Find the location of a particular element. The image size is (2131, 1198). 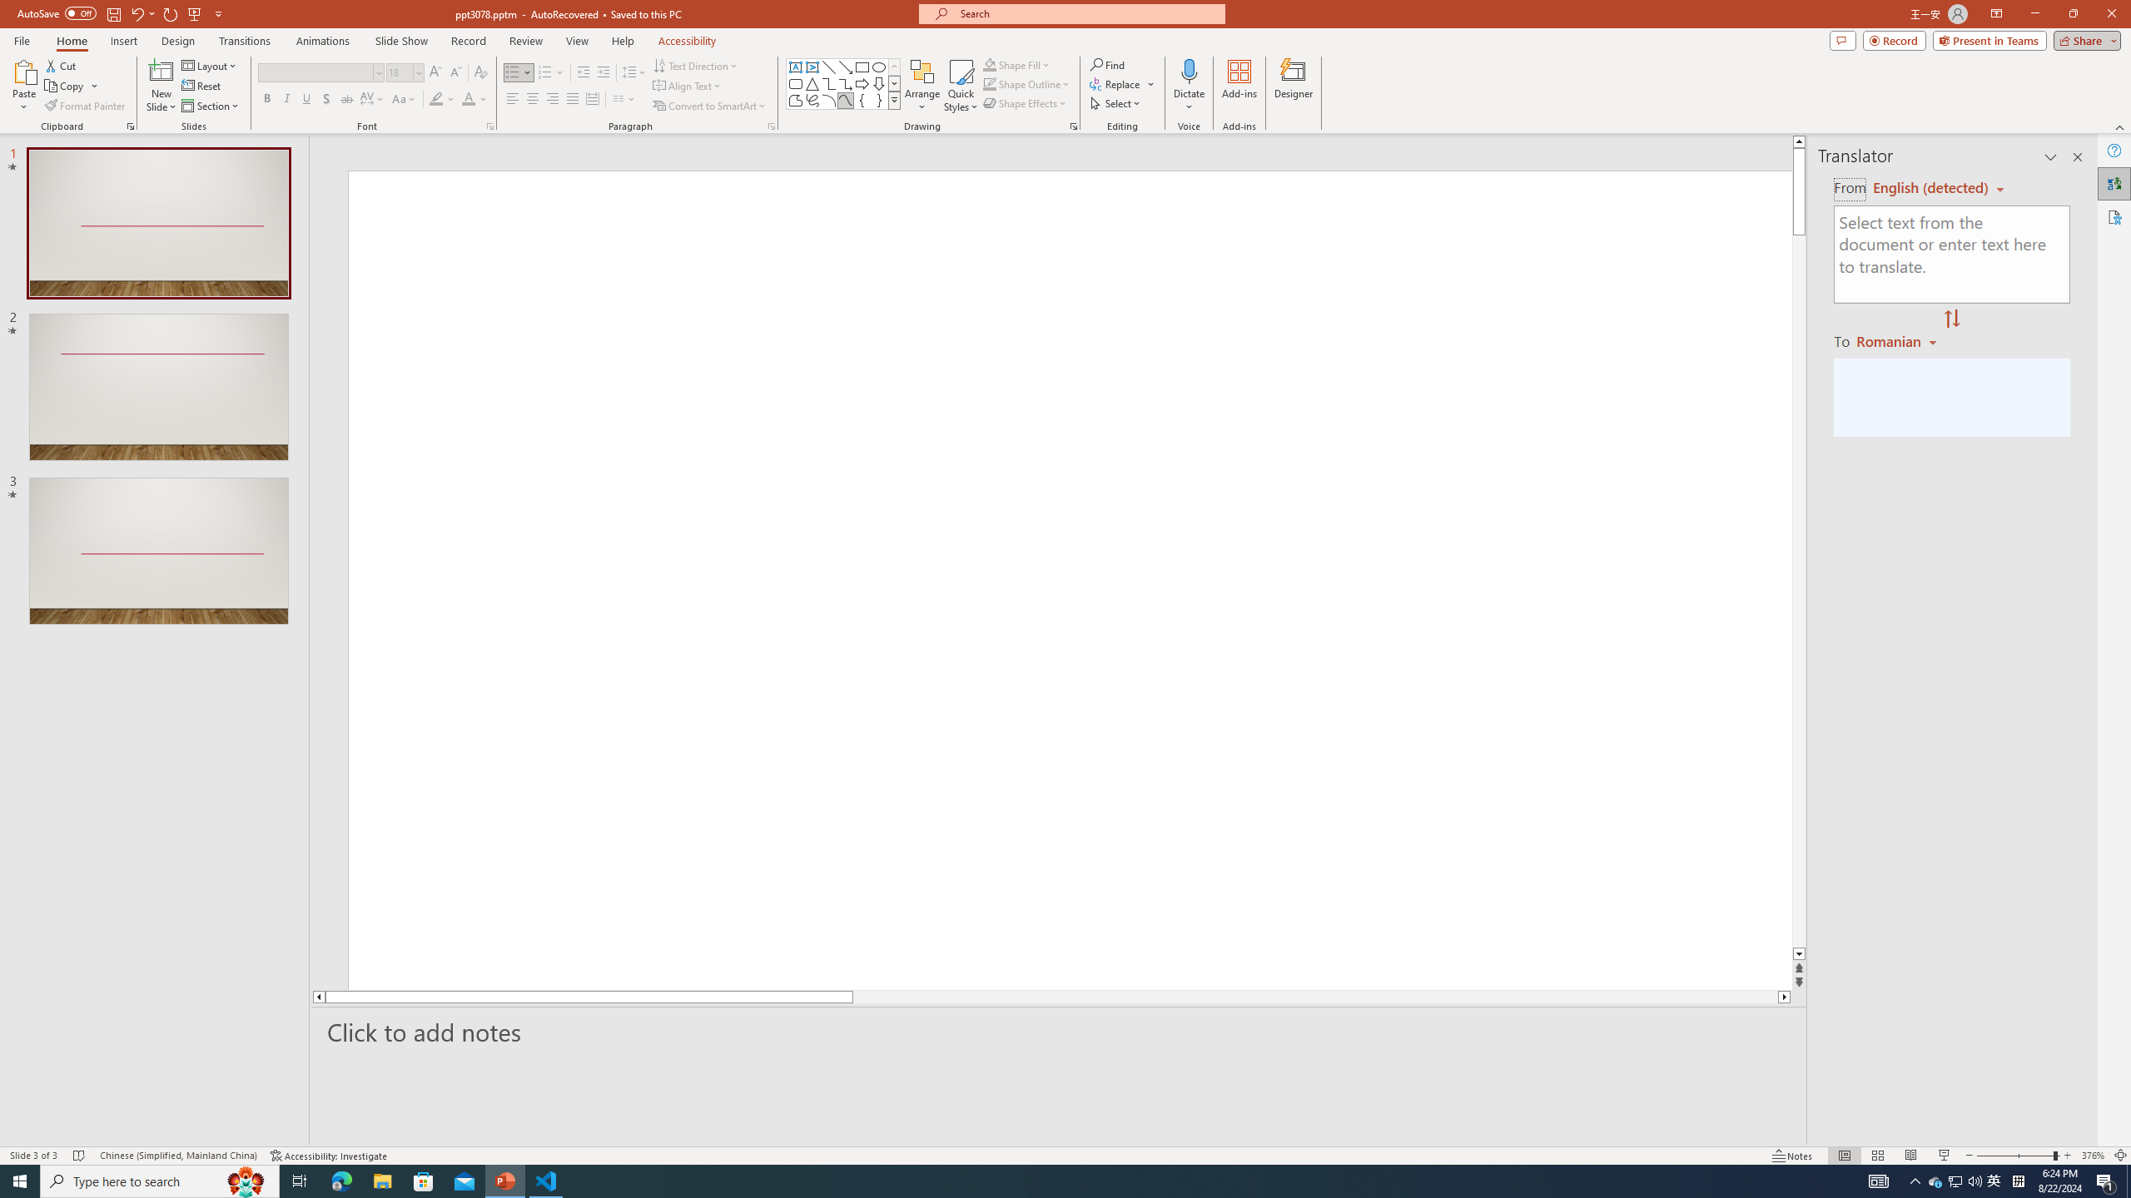

Text Direction is located at coordinates (696, 65).